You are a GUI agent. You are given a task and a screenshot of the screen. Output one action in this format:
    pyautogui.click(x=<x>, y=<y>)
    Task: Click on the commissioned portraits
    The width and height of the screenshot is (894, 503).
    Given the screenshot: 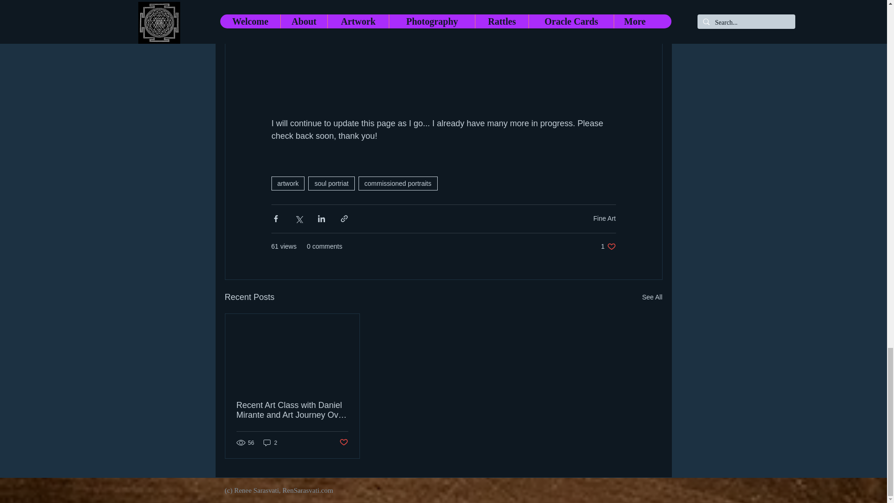 What is the action you would take?
    pyautogui.click(x=398, y=184)
    